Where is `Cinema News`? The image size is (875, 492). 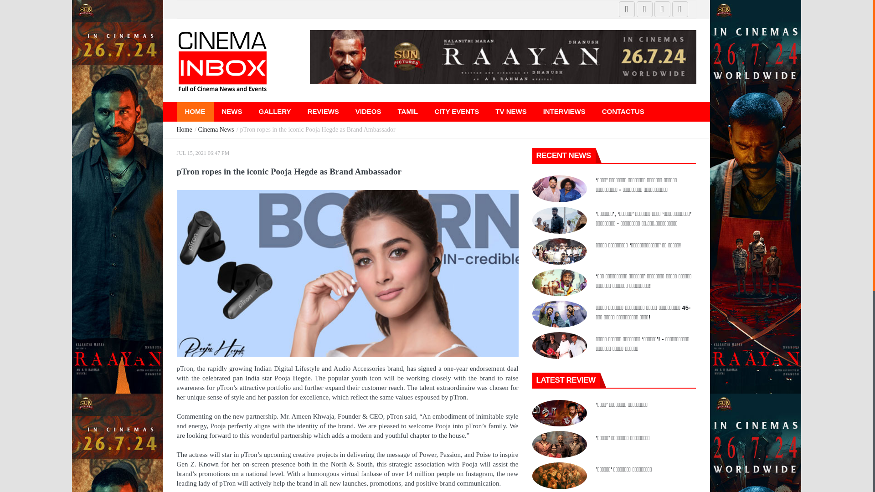 Cinema News is located at coordinates (217, 129).